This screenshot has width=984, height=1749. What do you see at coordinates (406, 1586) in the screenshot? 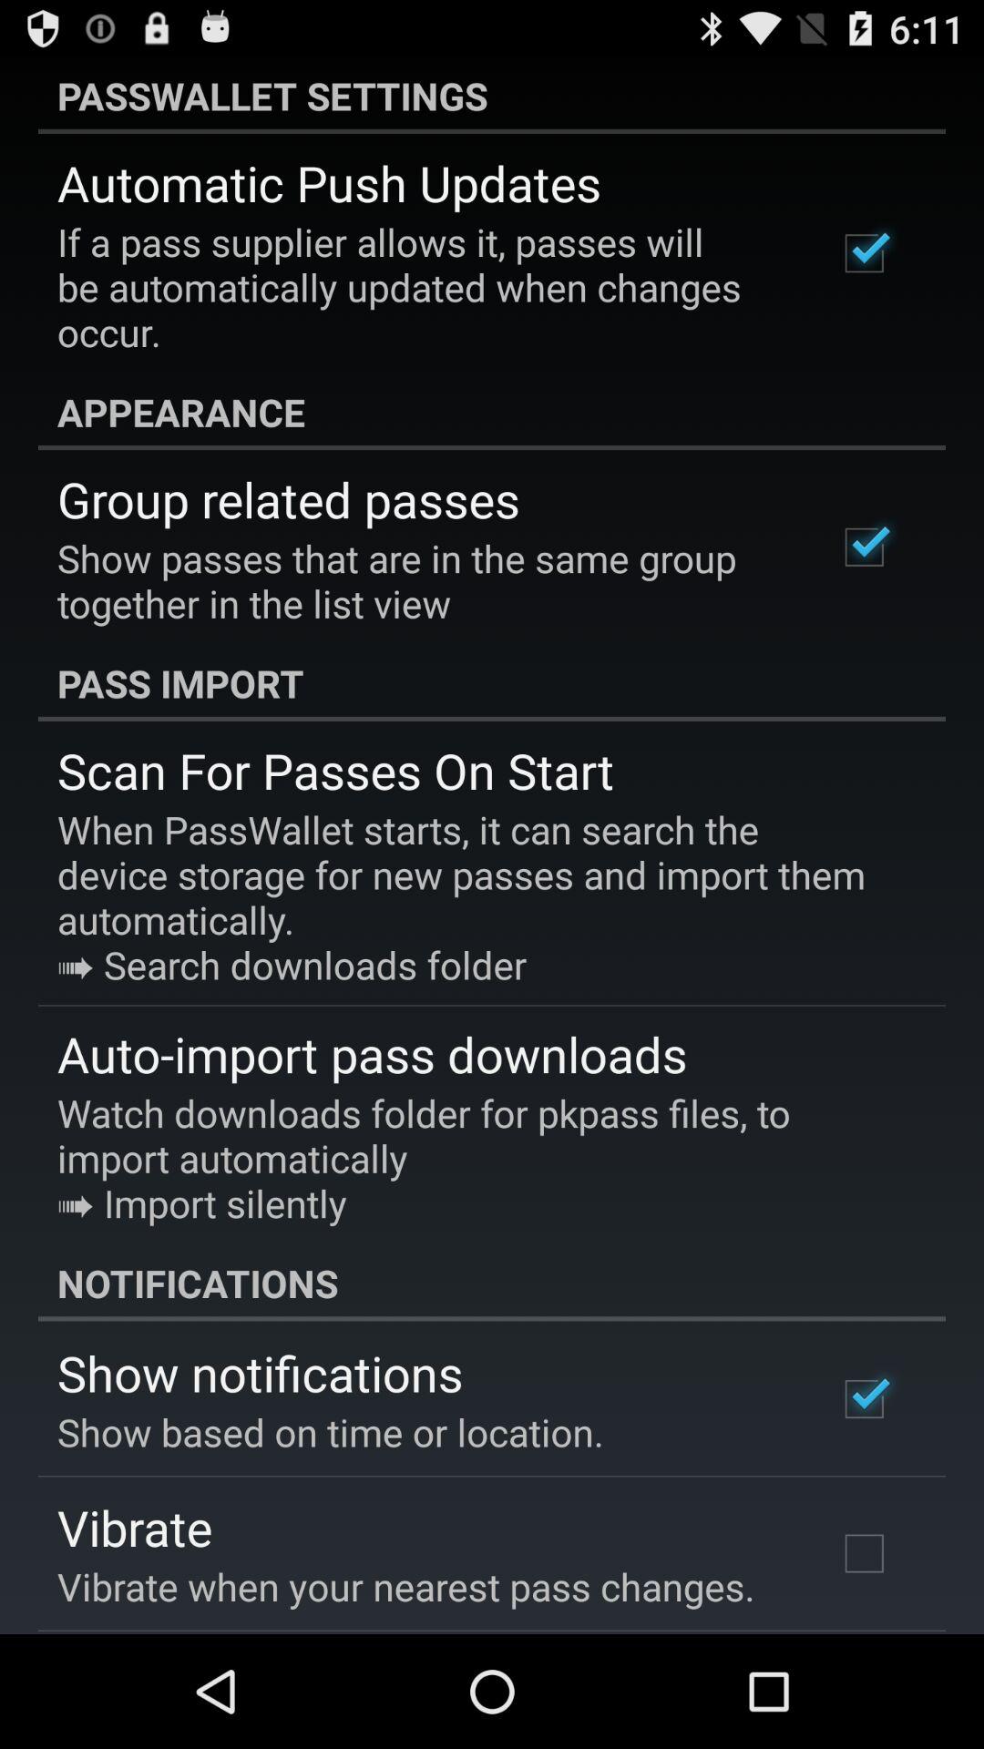
I see `click icon below the vibrate app` at bounding box center [406, 1586].